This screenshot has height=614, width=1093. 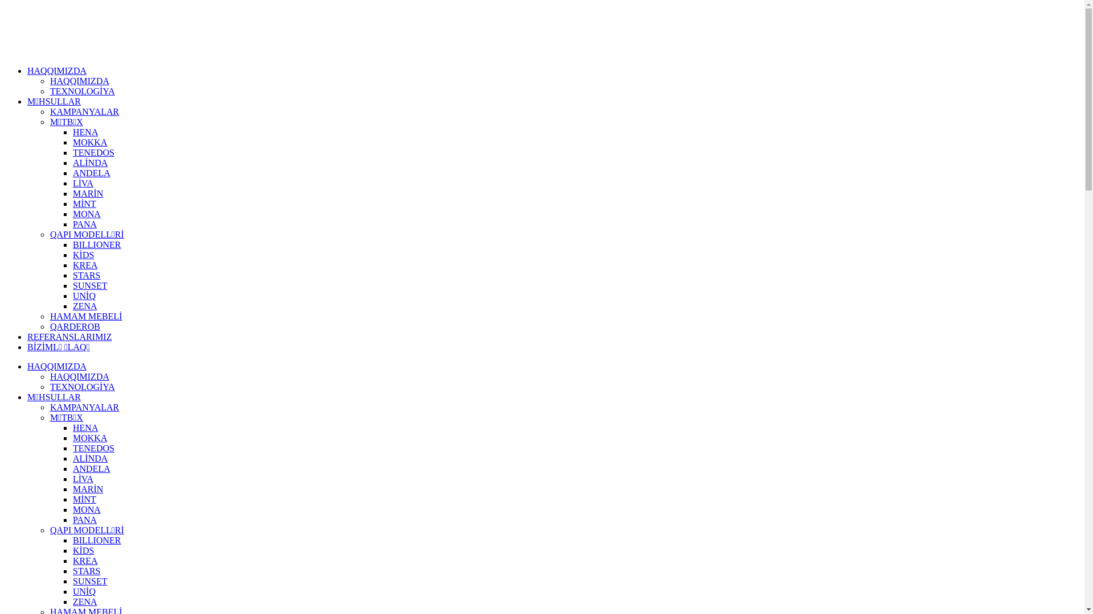 What do you see at coordinates (85, 520) in the screenshot?
I see `PANA` at bounding box center [85, 520].